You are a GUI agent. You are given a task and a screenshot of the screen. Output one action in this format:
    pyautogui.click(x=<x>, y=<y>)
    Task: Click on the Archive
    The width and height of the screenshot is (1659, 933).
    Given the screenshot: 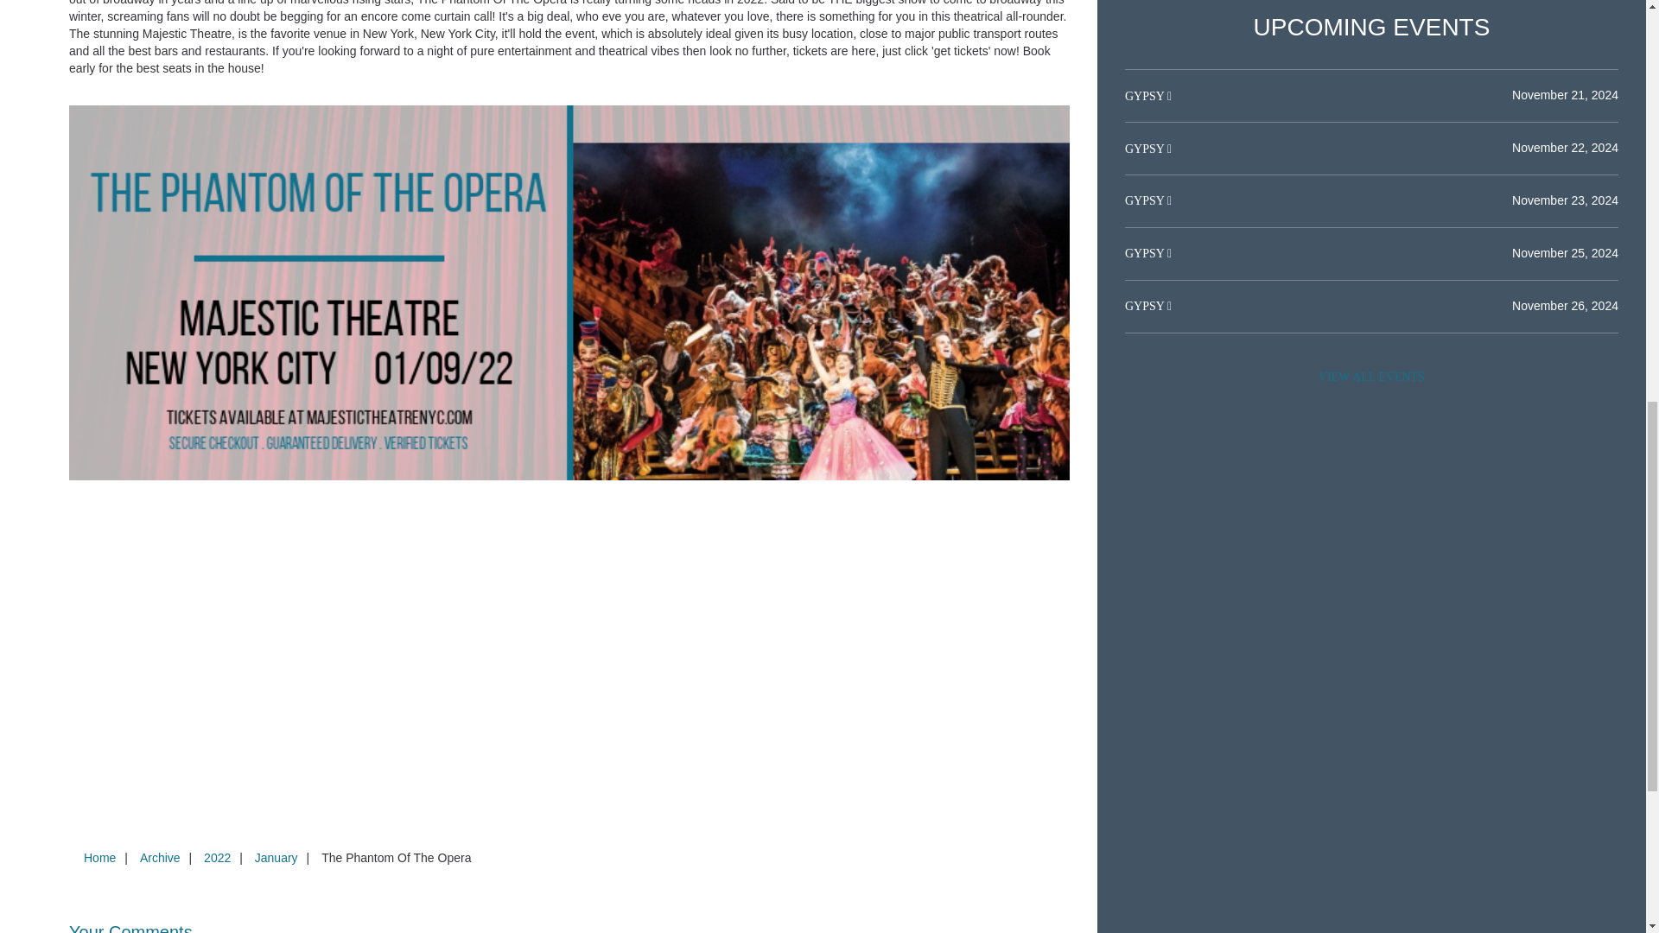 What is the action you would take?
    pyautogui.click(x=159, y=857)
    